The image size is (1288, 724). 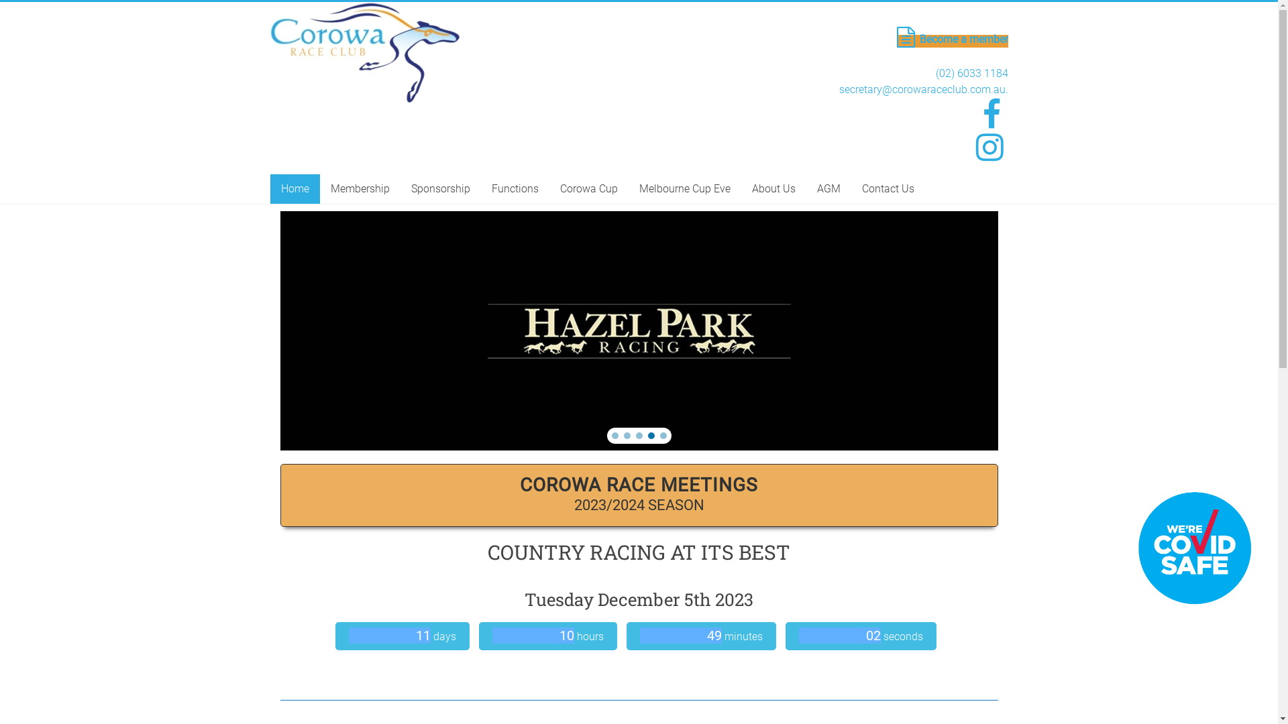 What do you see at coordinates (440, 189) in the screenshot?
I see `Sponsorship` at bounding box center [440, 189].